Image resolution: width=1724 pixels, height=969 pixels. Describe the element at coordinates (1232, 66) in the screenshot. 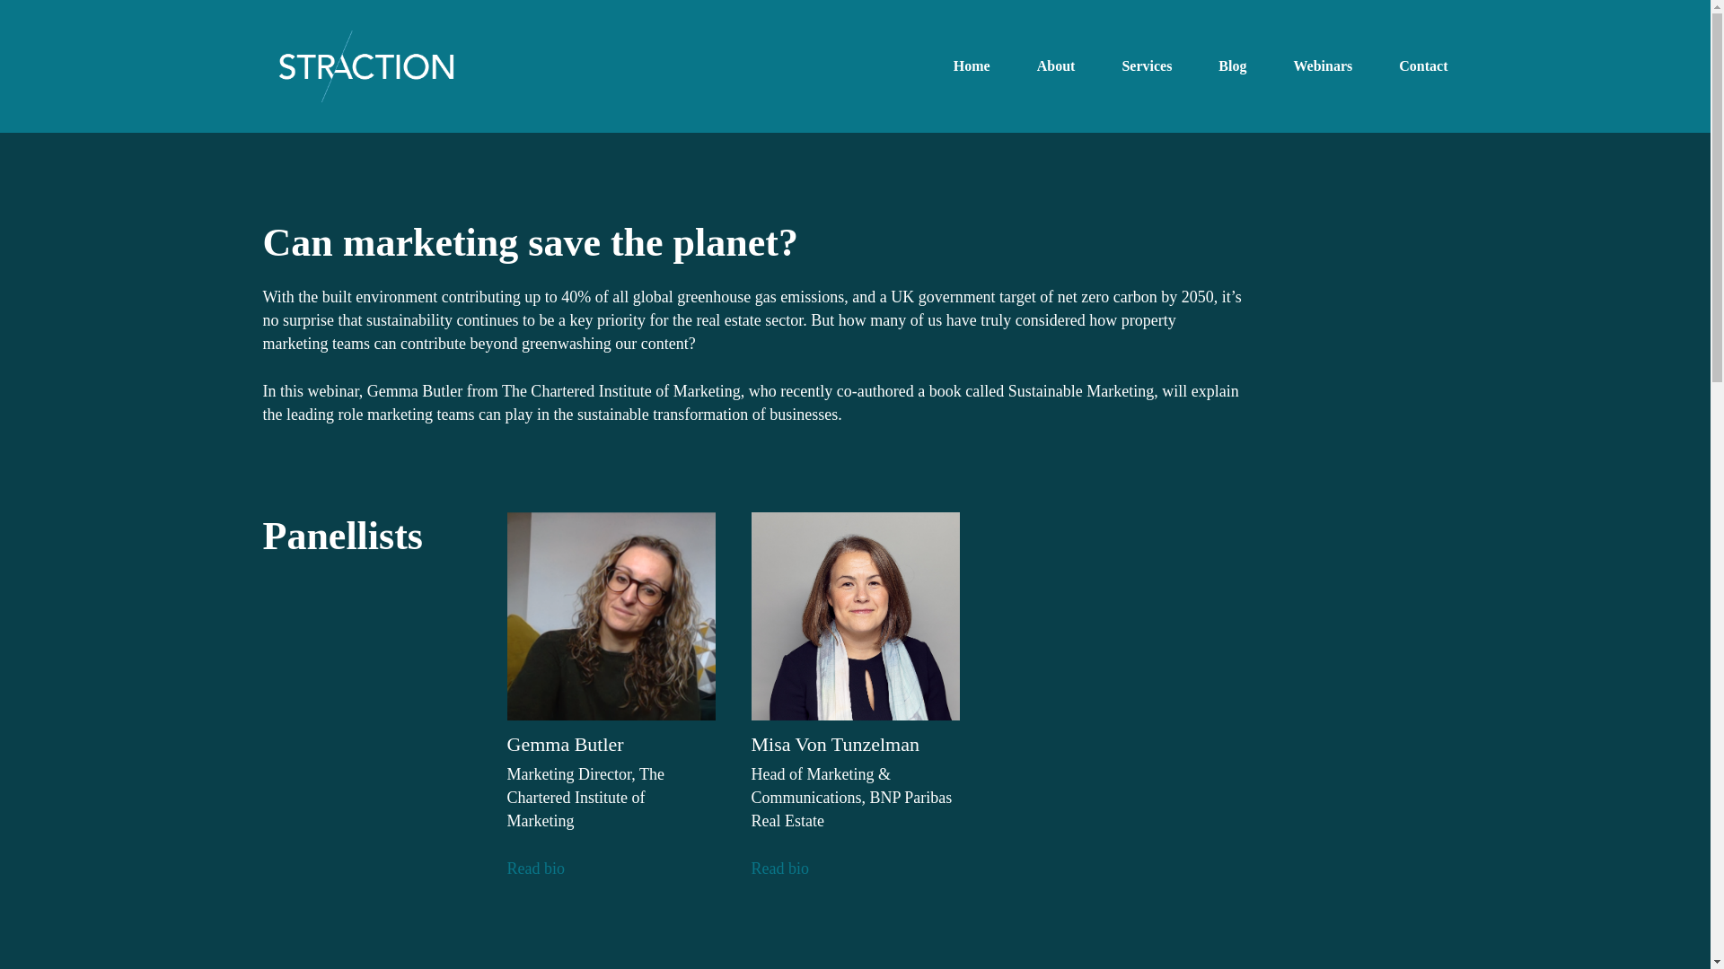

I see `Blog` at that location.